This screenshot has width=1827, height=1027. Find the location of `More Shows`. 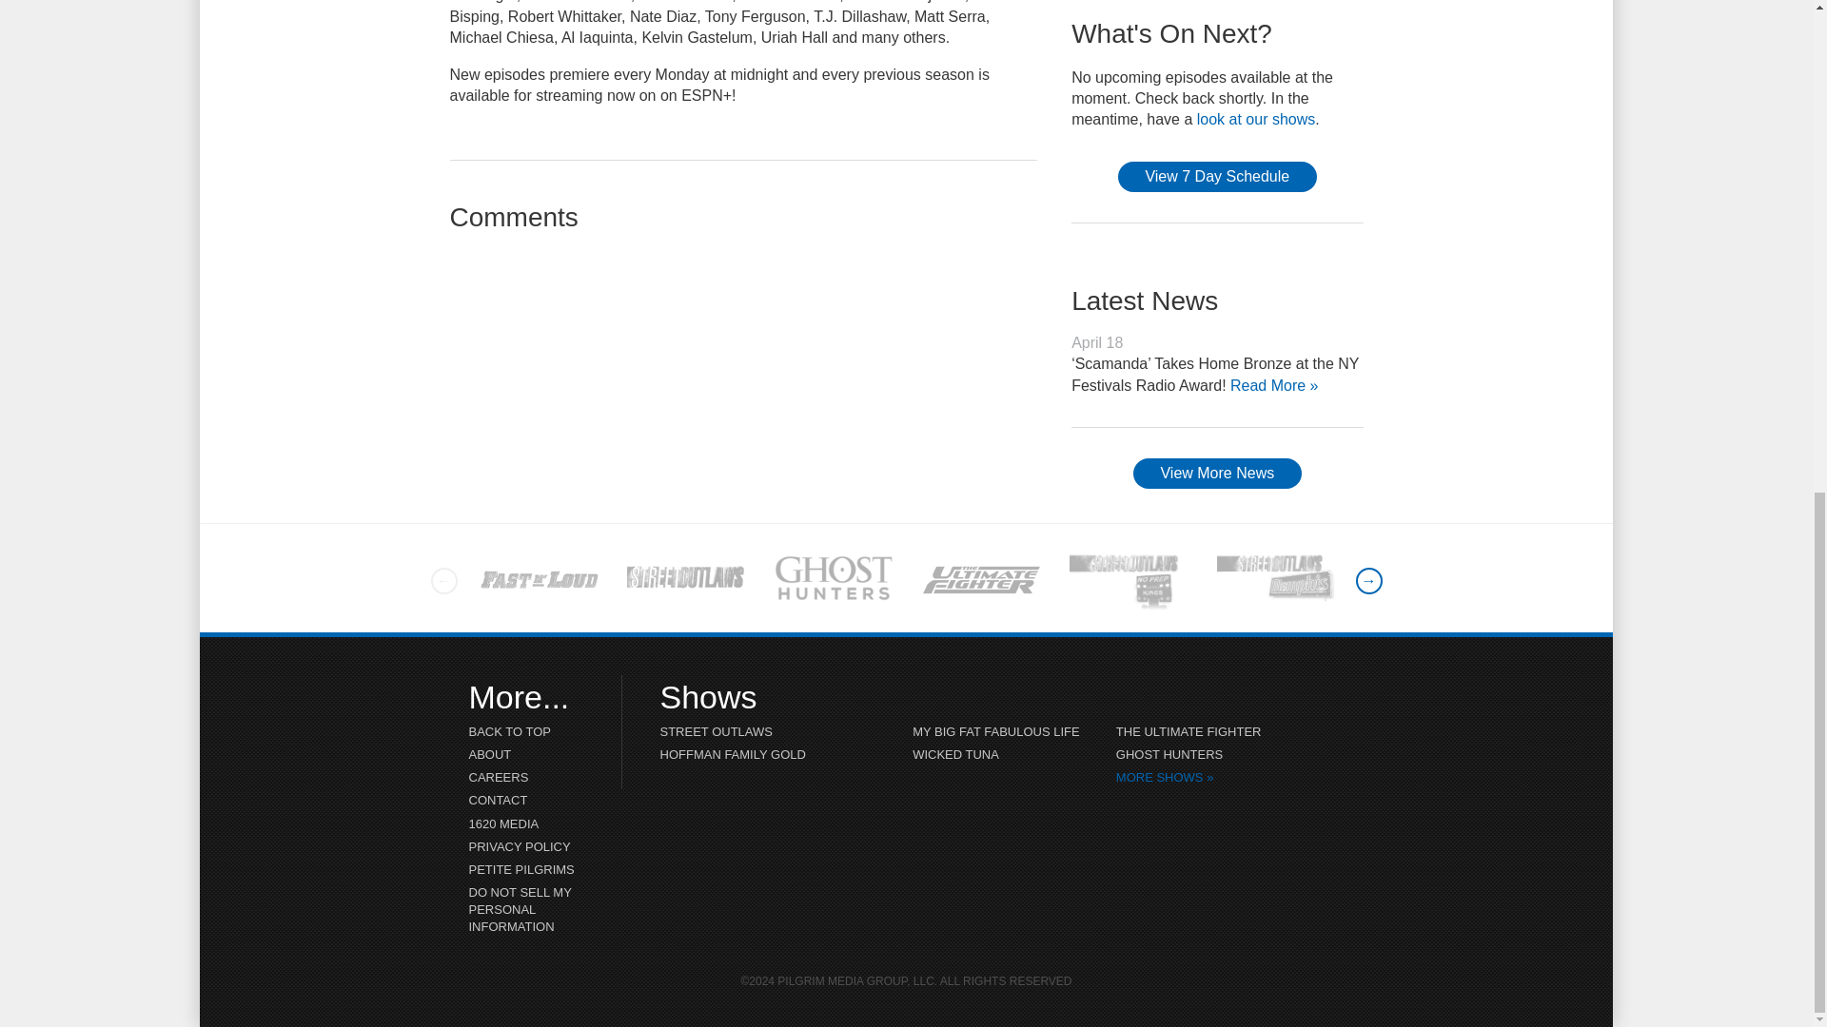

More Shows is located at coordinates (1230, 778).